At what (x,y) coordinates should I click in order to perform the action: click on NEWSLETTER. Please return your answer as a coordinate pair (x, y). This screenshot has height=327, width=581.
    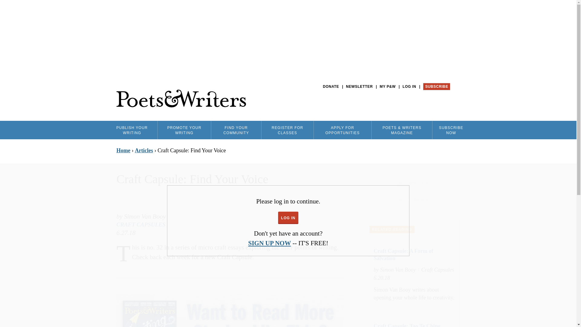
    Looking at the image, I should click on (359, 87).